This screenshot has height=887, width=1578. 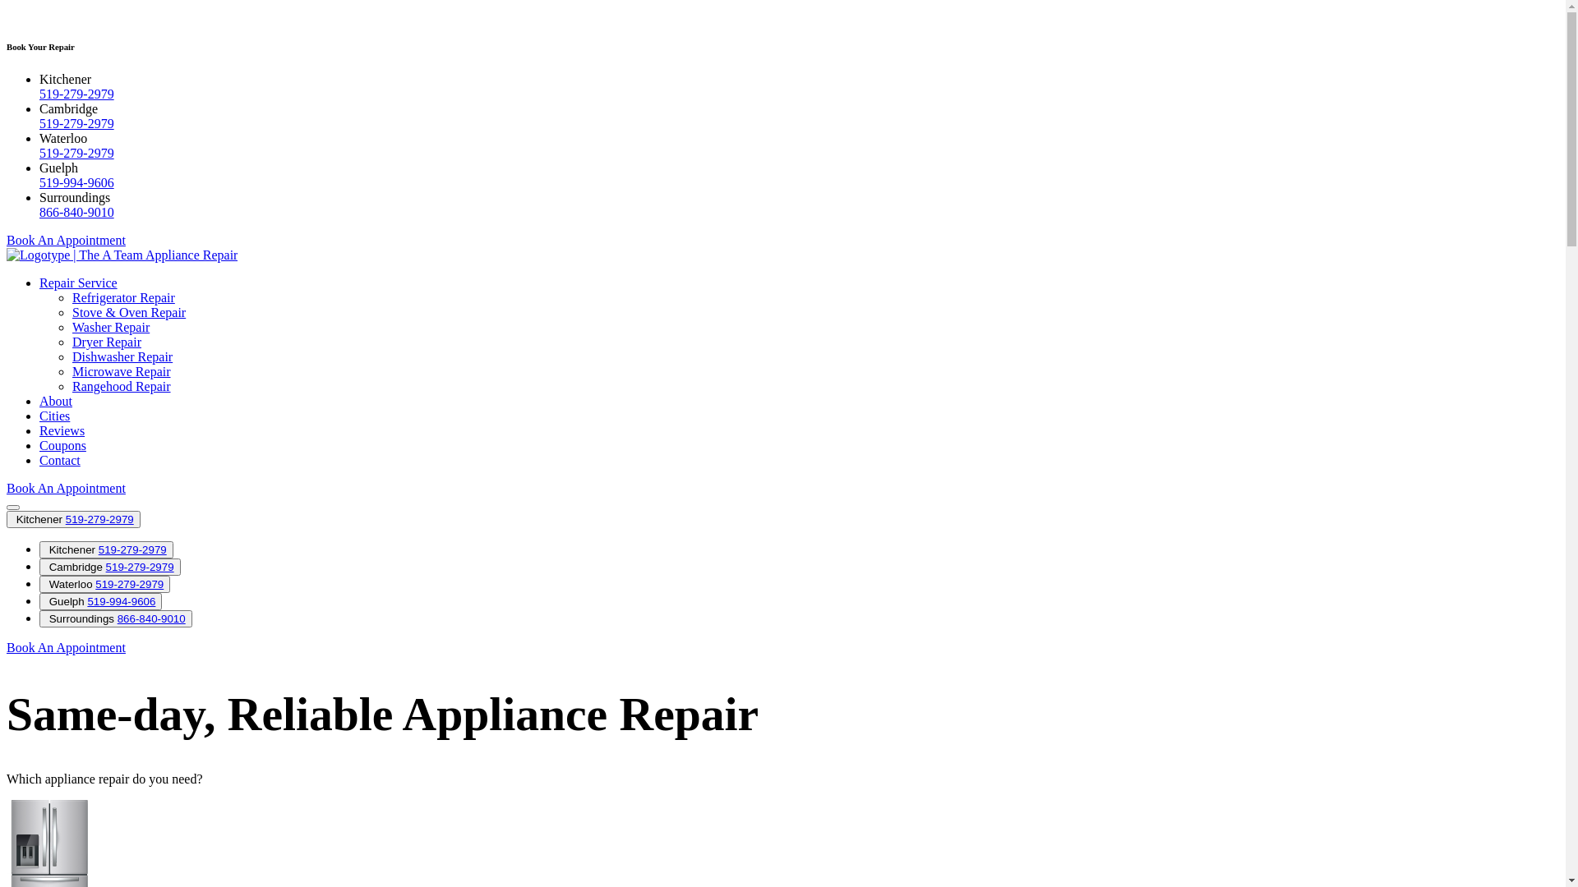 I want to click on Washer Repair, so click(x=111, y=327).